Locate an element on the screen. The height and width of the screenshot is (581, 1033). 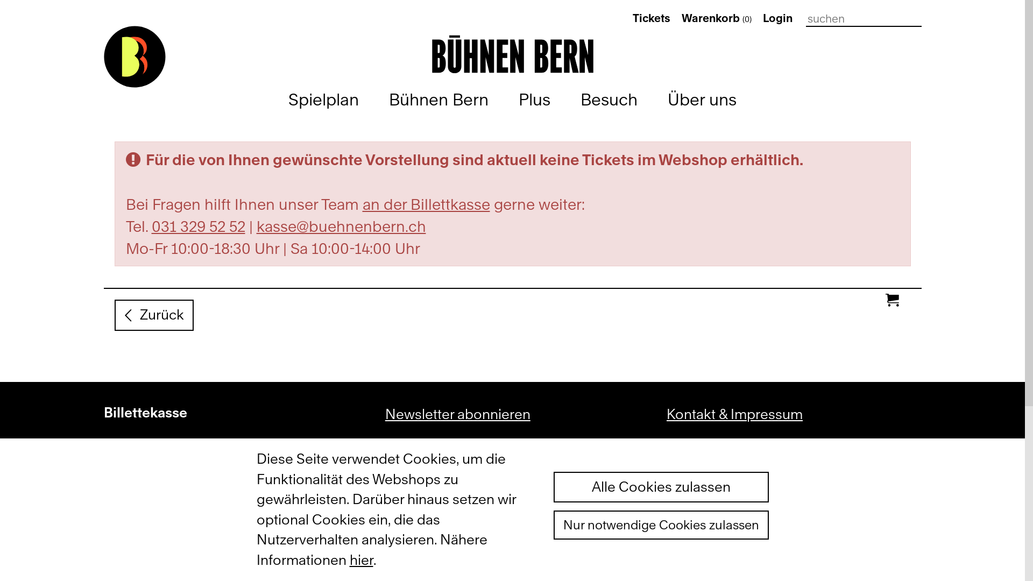
Newsletter abonnieren is located at coordinates (458, 414).